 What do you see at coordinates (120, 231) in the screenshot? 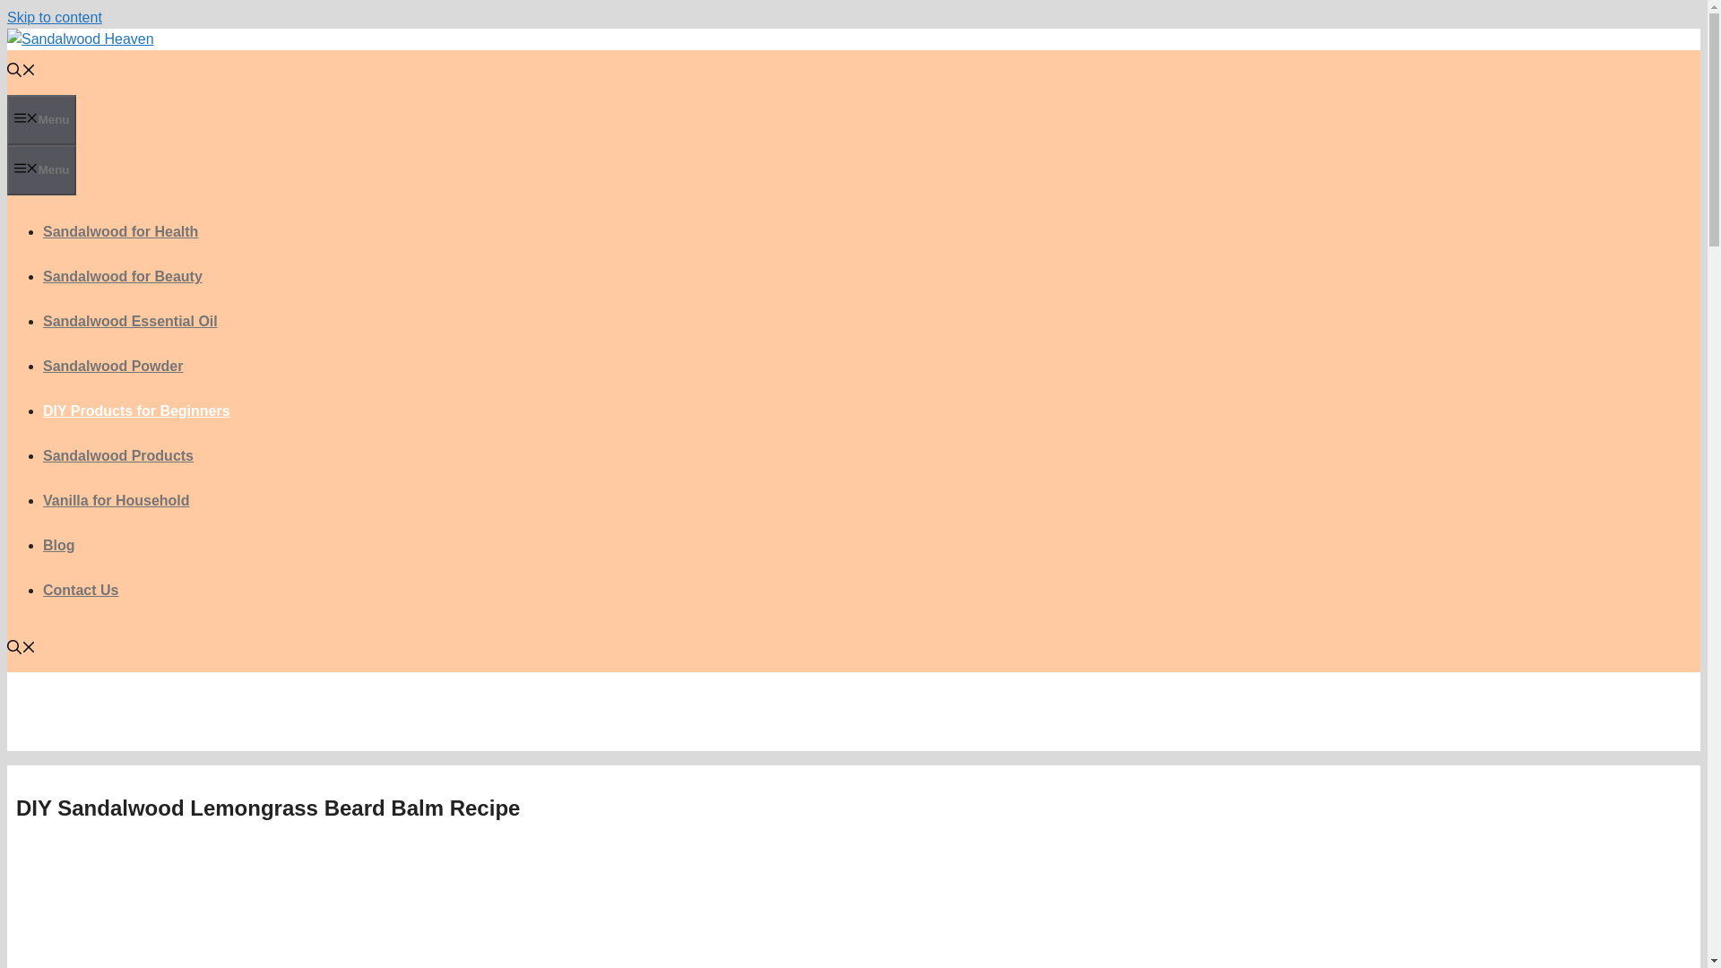
I see `Sandalwood for Health` at bounding box center [120, 231].